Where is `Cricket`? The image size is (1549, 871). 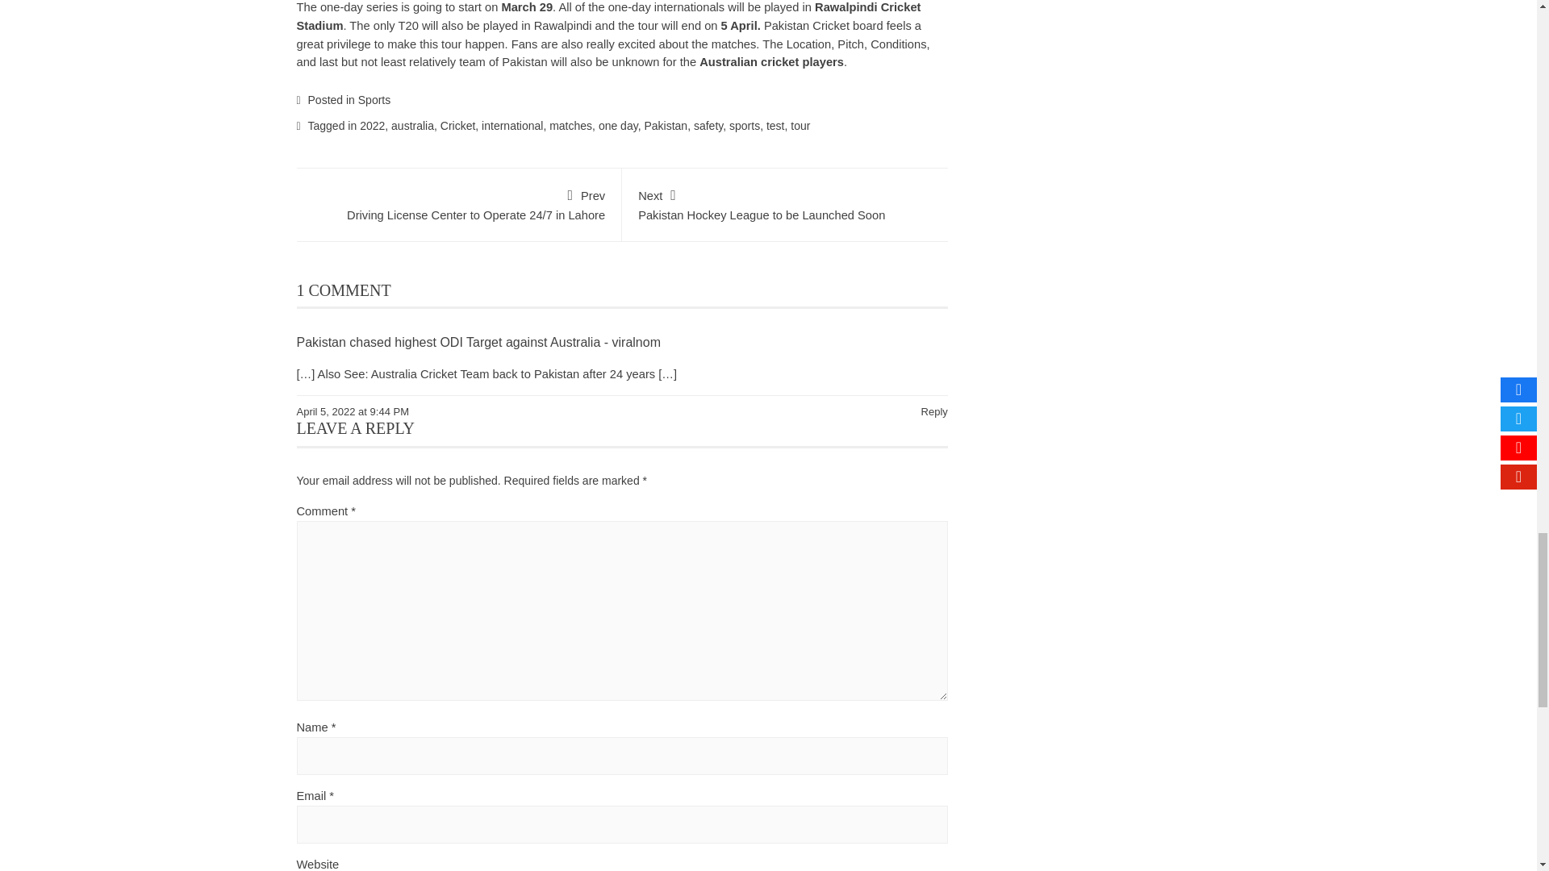
Cricket is located at coordinates (457, 126).